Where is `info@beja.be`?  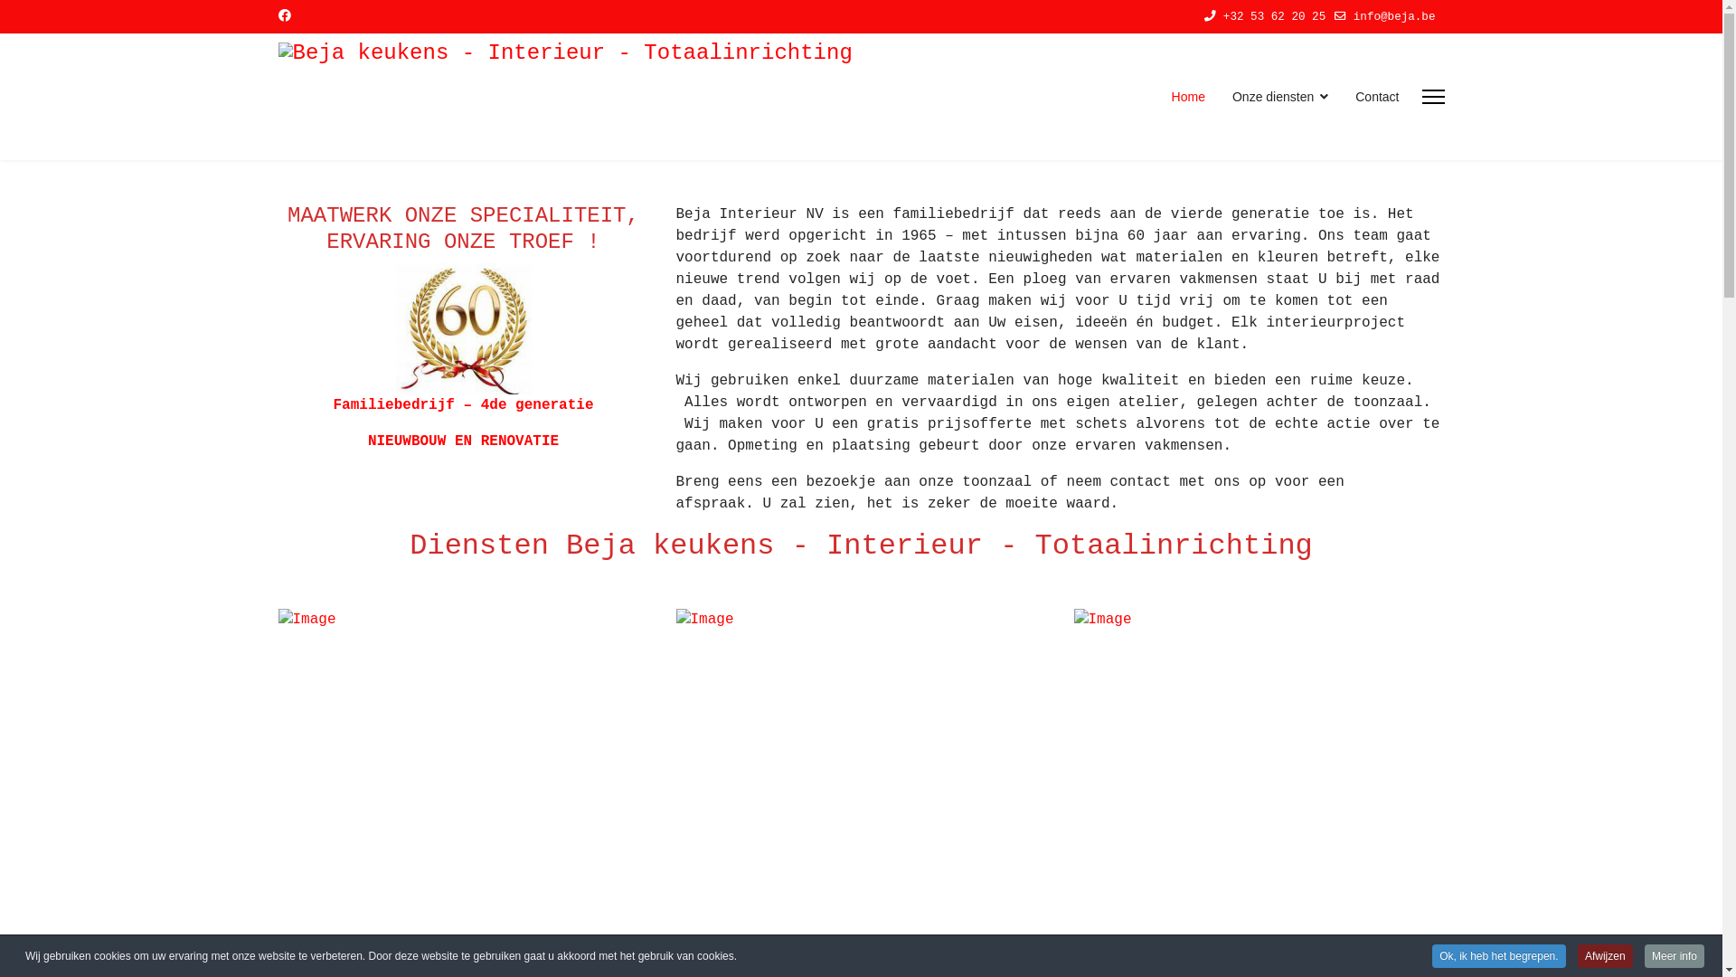 info@beja.be is located at coordinates (1394, 17).